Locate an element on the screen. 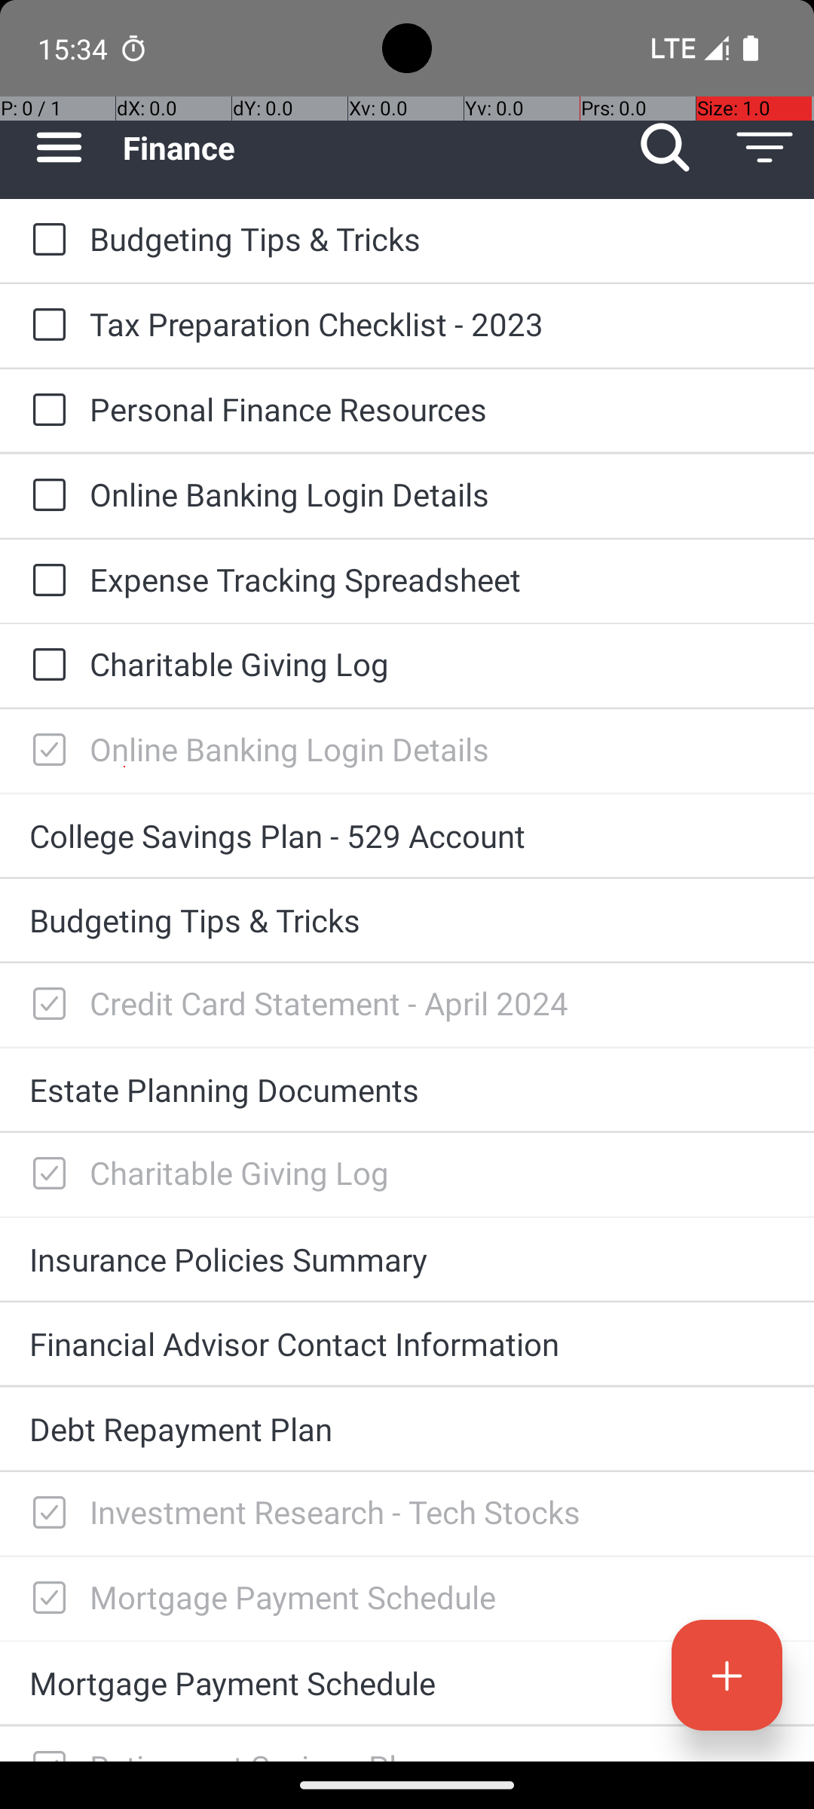 This screenshot has width=814, height=1809. to-do: Expense Tracking Spreadsheet is located at coordinates (45, 582).